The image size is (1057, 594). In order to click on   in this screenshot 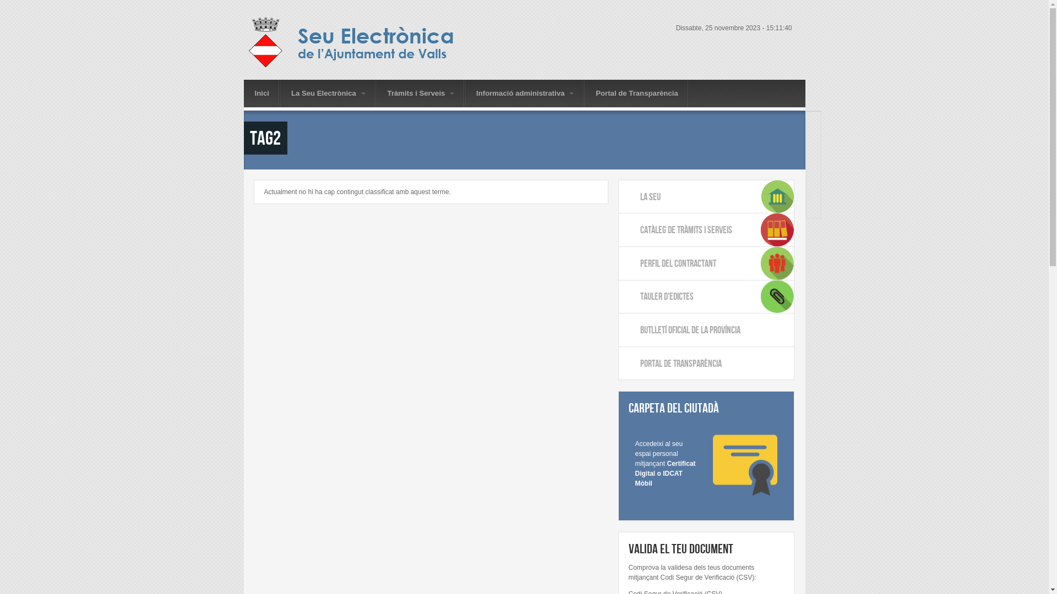, I will do `click(814, 164)`.